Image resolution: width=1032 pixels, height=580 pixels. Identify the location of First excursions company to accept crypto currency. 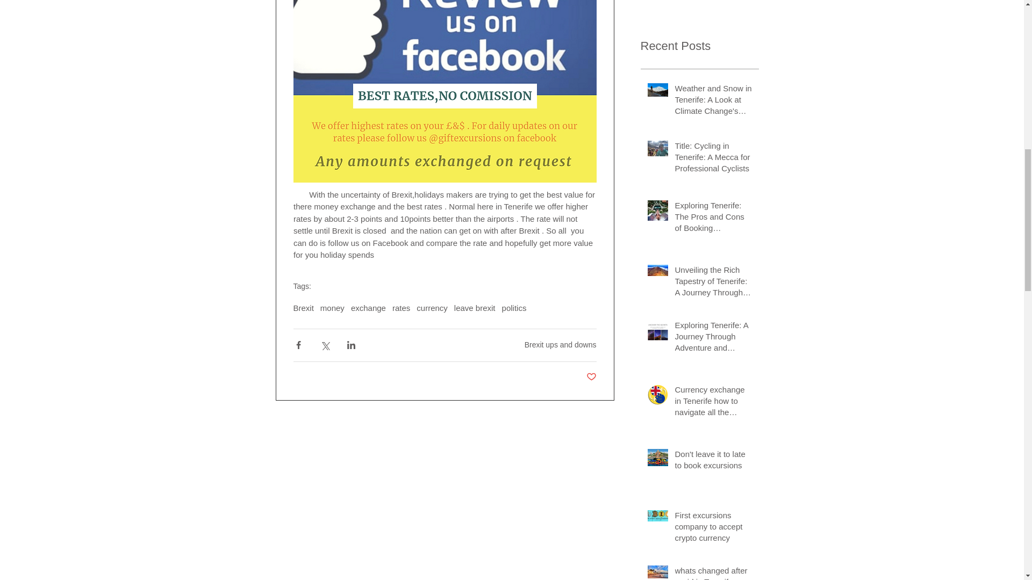
(713, 528).